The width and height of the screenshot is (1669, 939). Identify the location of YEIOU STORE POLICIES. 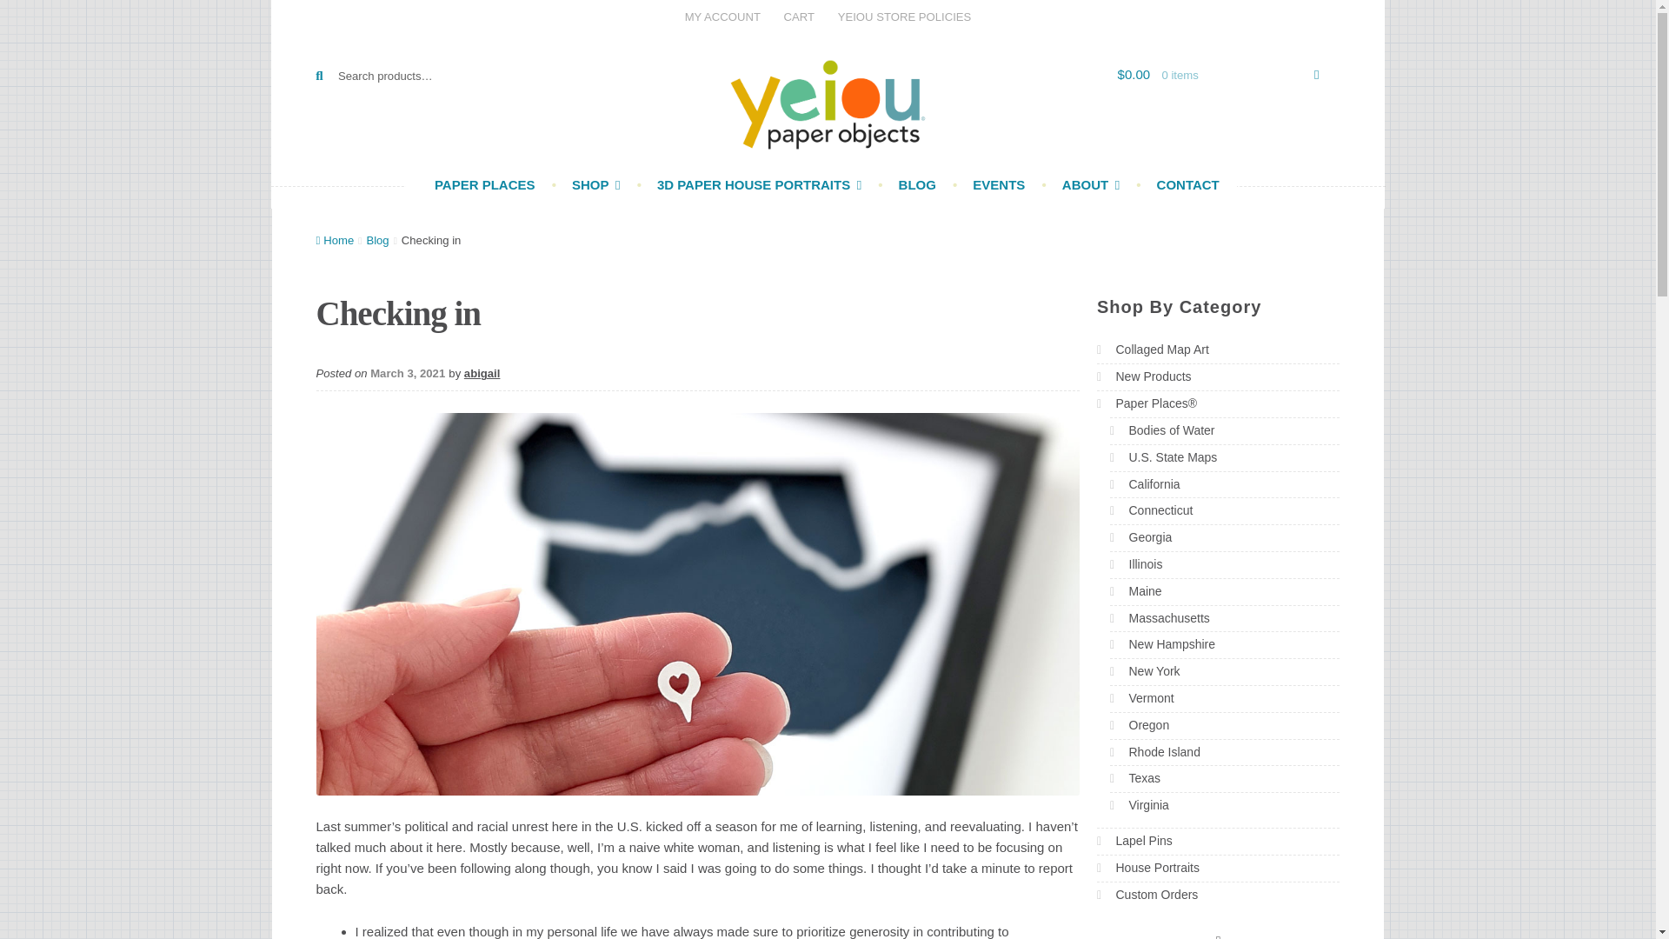
(904, 17).